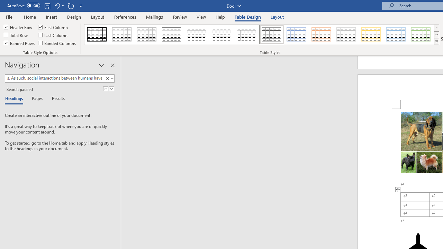 This screenshot has height=249, width=443. What do you see at coordinates (222, 35) in the screenshot?
I see `Plain Table 4` at bounding box center [222, 35].